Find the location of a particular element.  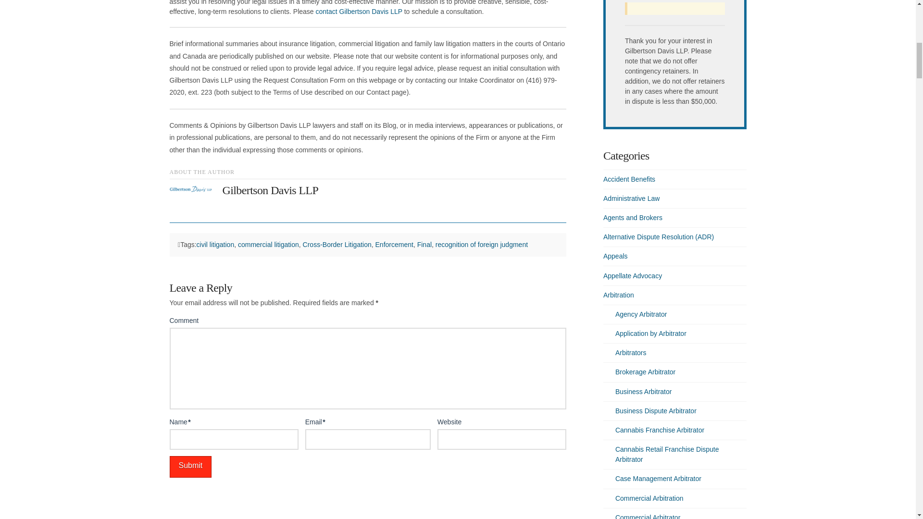

Submit is located at coordinates (190, 467).